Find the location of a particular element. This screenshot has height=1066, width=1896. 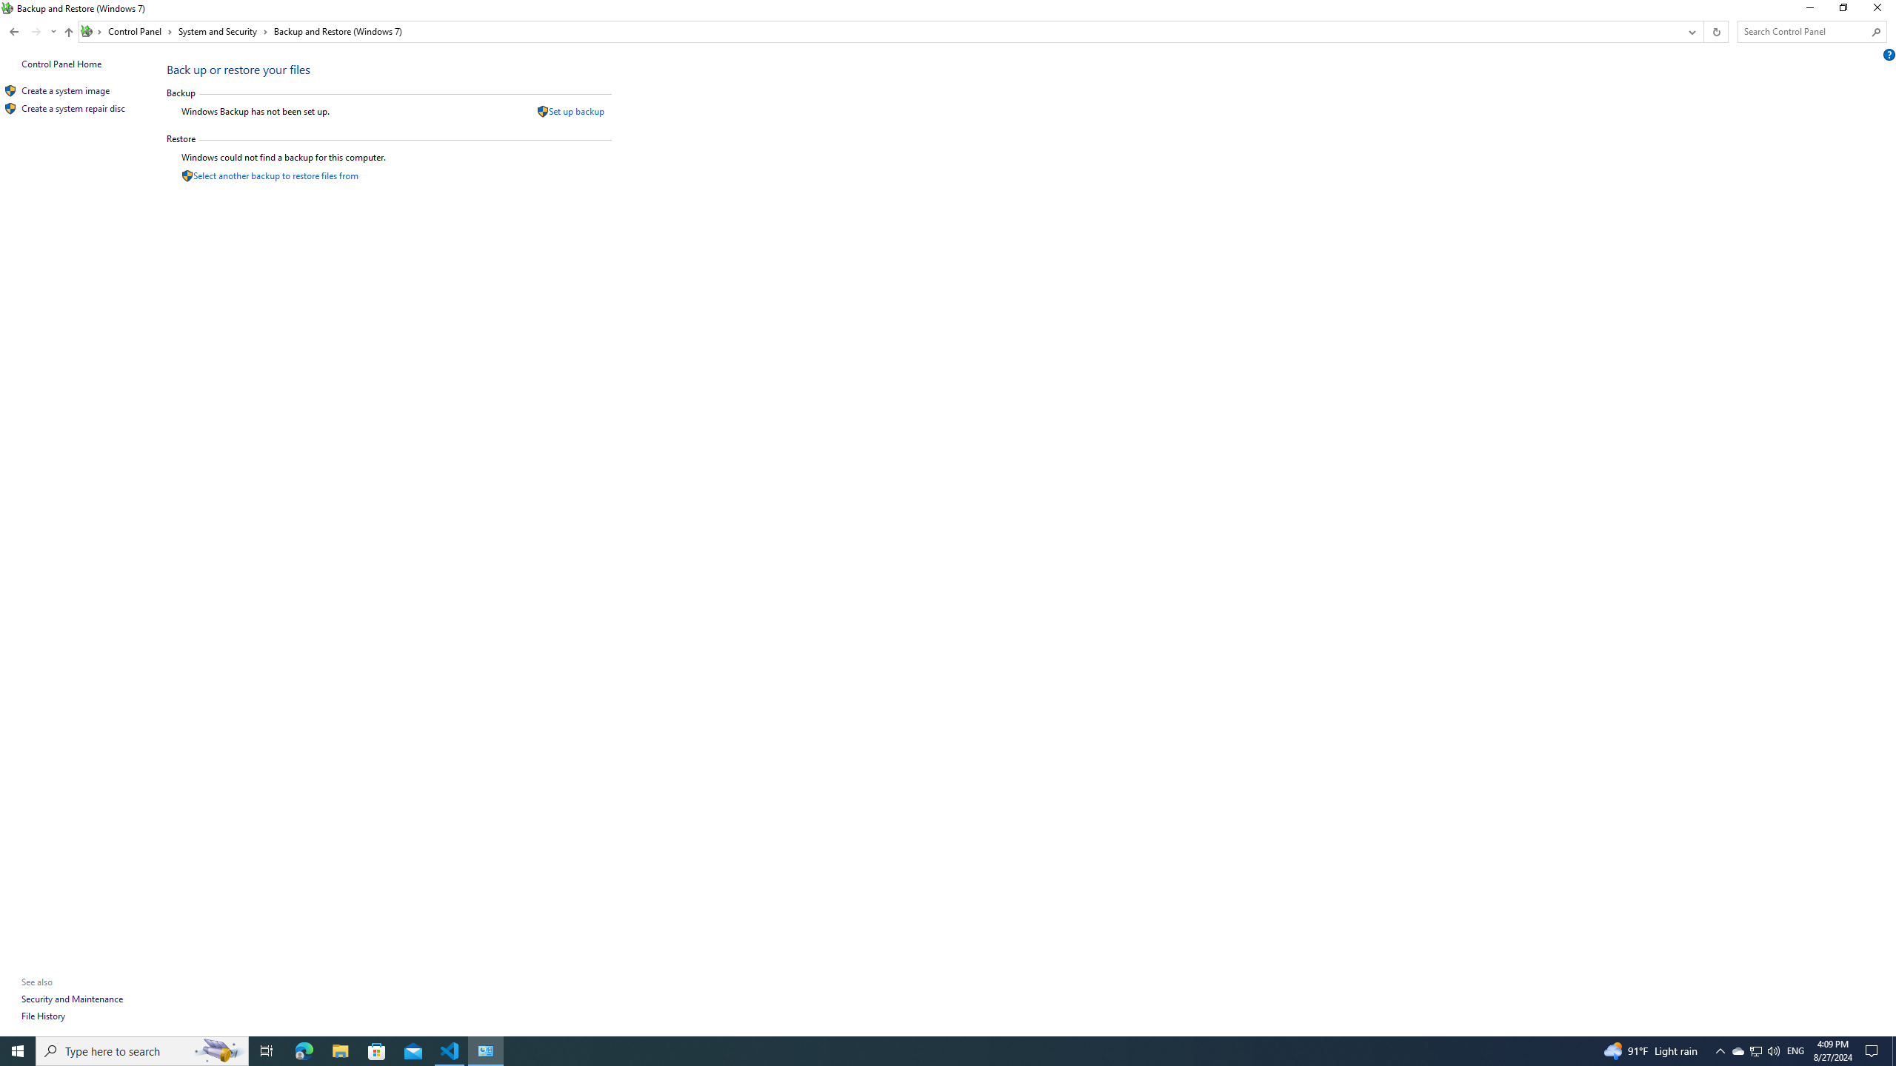

Forward (Alt + Right Arrow) is located at coordinates (36, 31).